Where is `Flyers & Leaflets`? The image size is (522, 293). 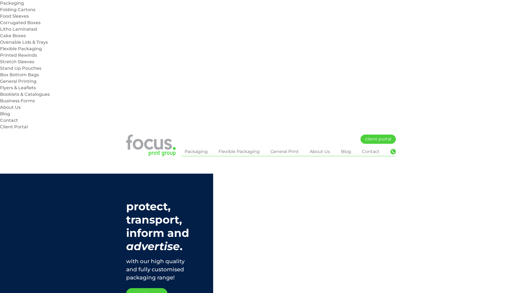 Flyers & Leaflets is located at coordinates (18, 88).